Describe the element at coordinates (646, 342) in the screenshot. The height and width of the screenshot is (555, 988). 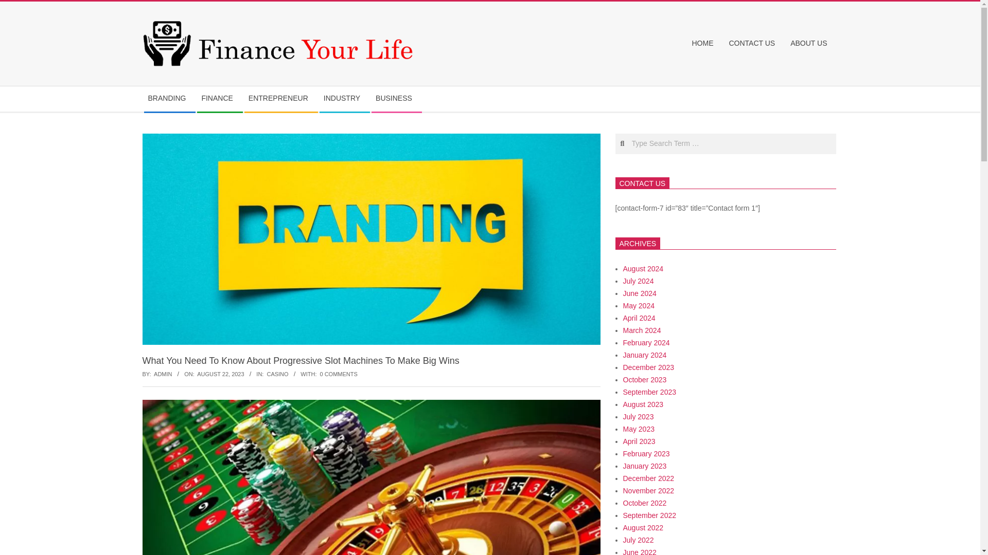
I see `February 2024` at that location.